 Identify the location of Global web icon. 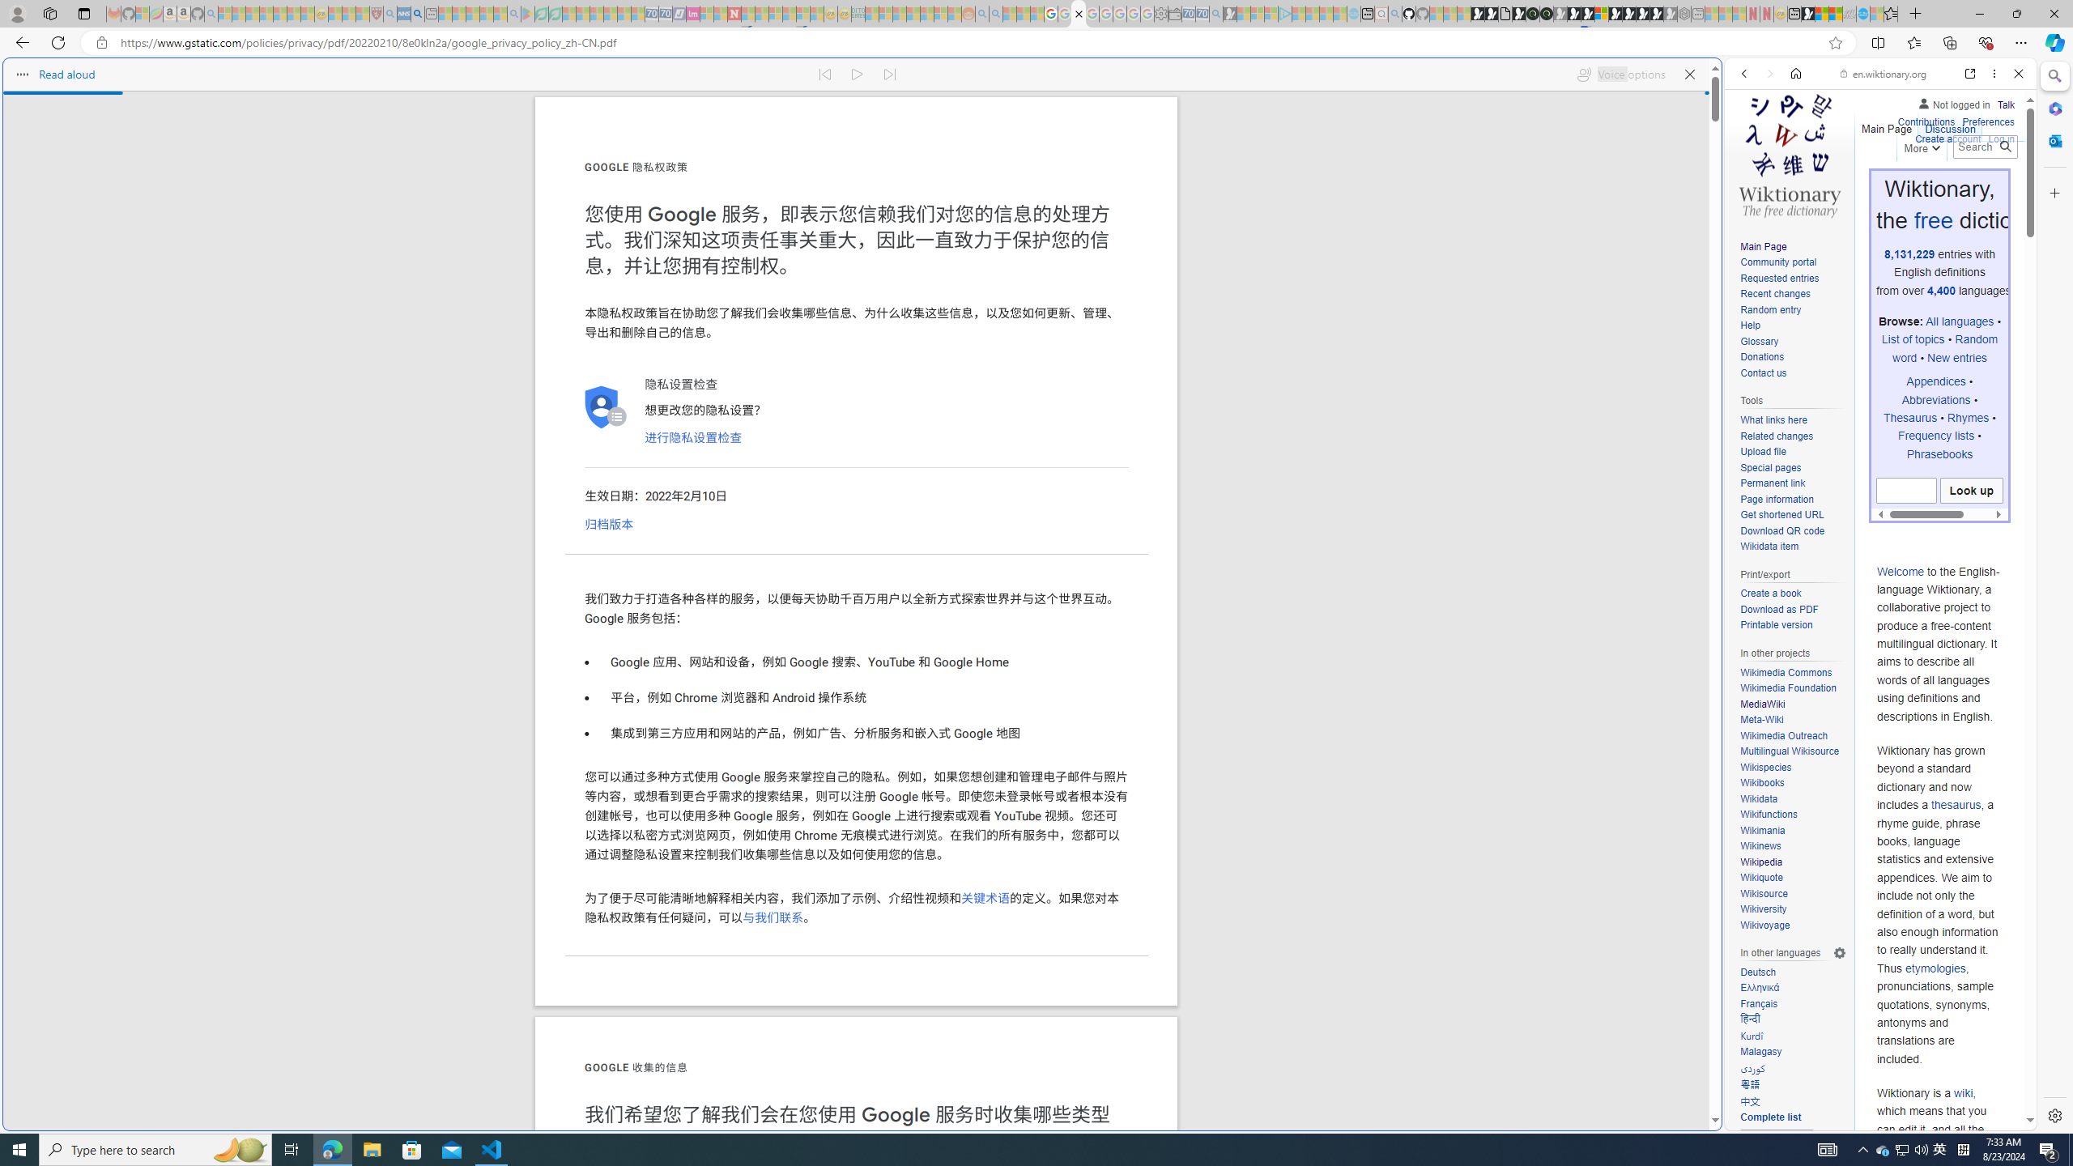
(1756, 1121).